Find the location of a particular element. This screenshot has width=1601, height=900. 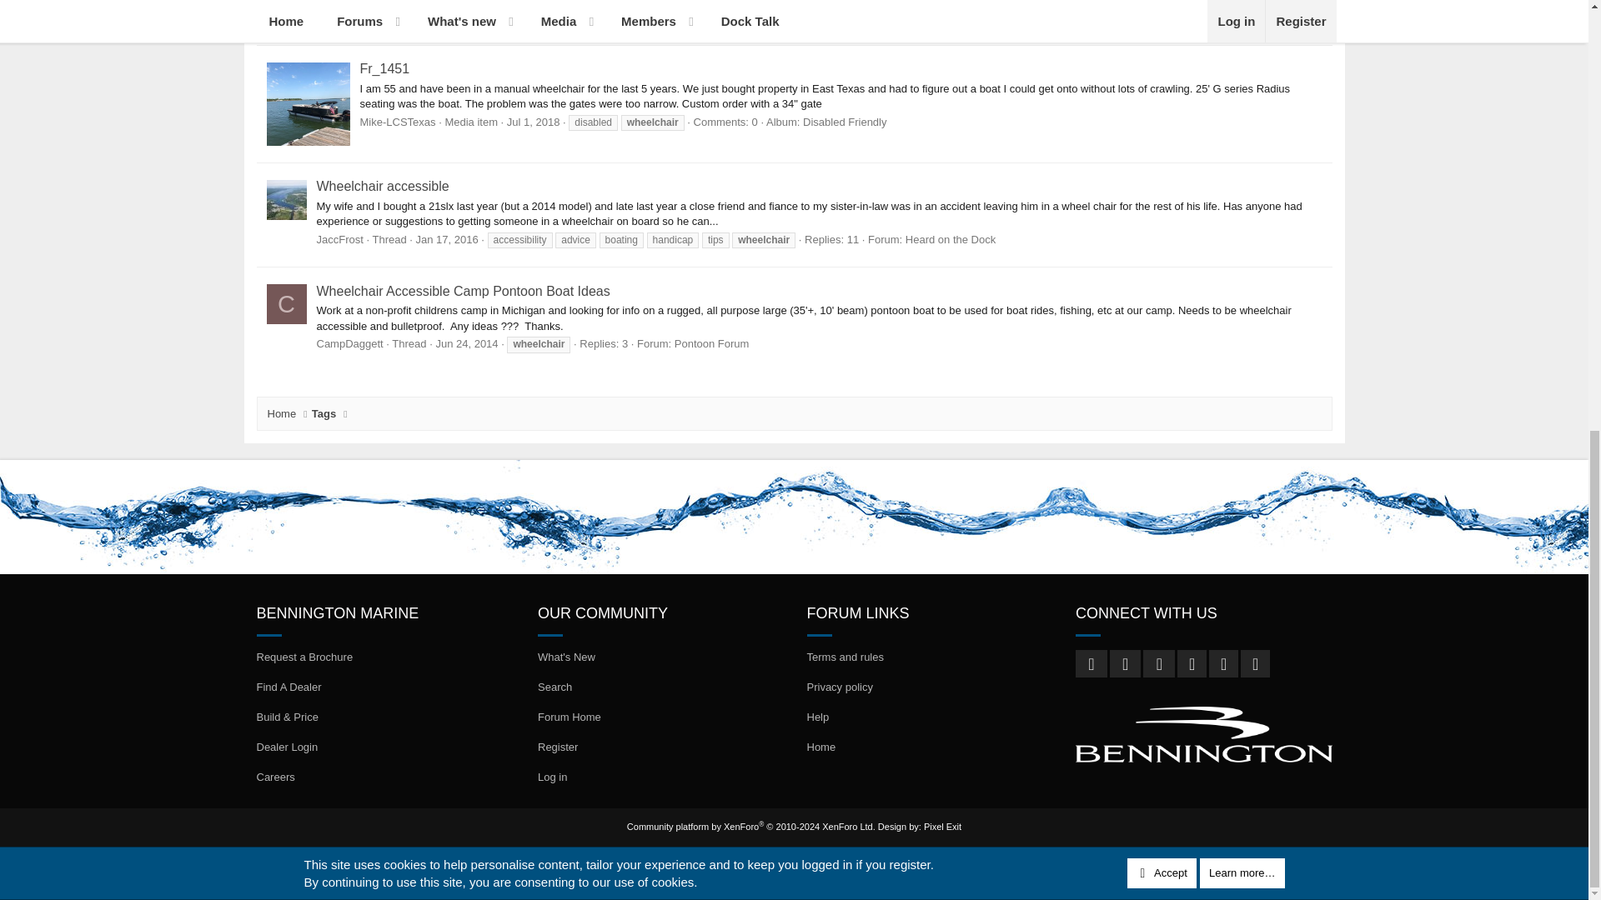

Jul 1, 2018 at 12:10 AM is located at coordinates (534, 122).